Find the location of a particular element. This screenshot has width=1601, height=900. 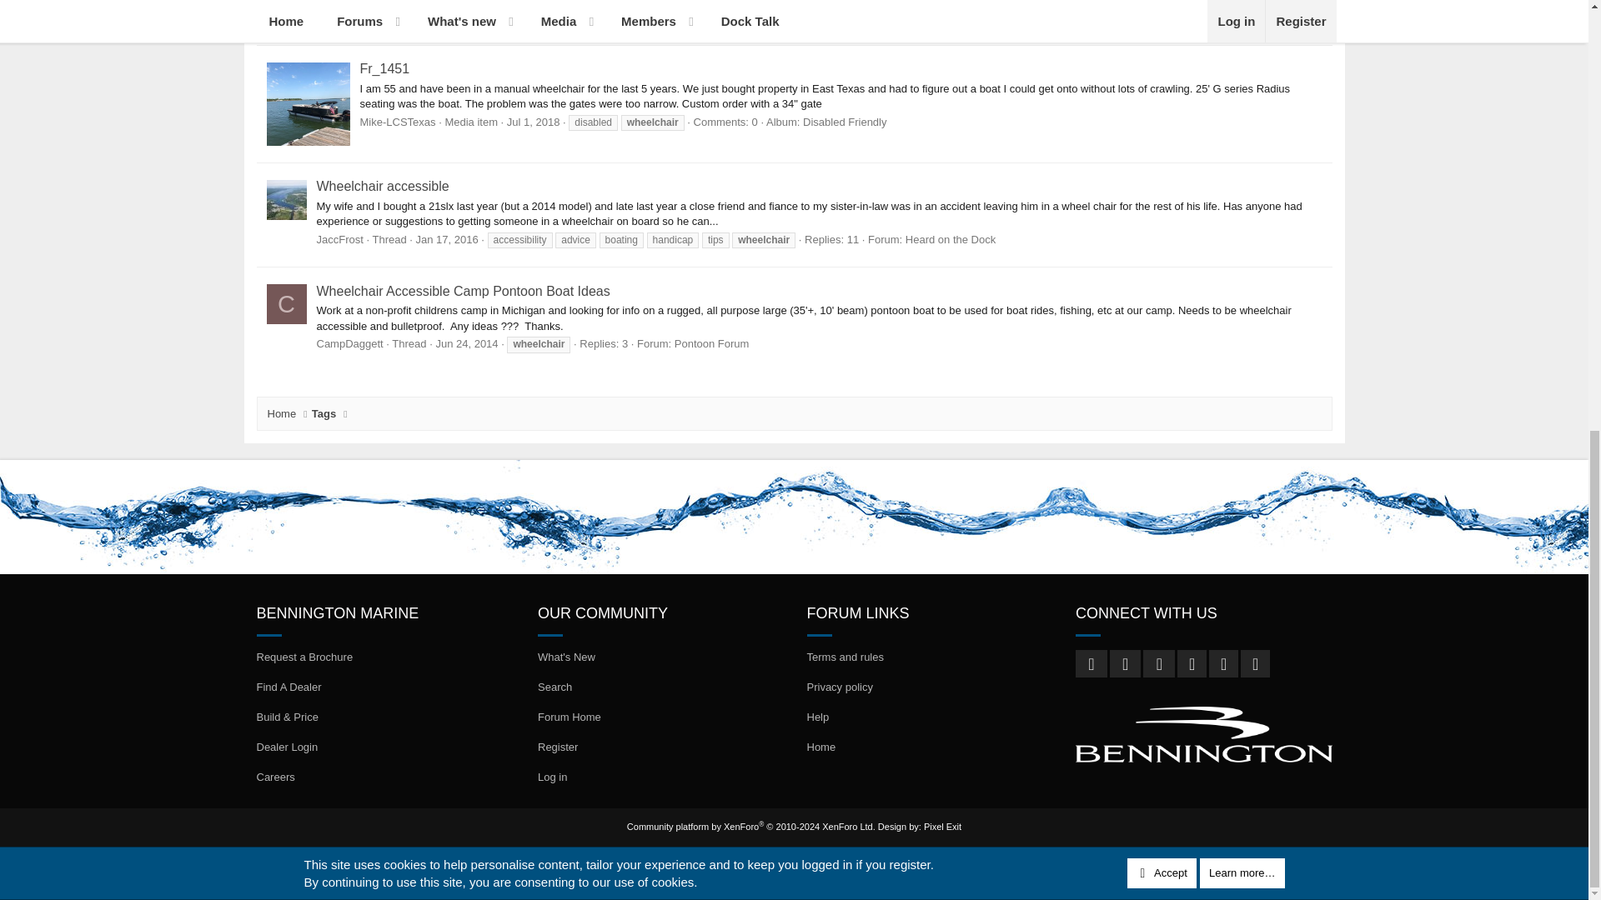

Jul 1, 2018 at 12:10 AM is located at coordinates (534, 122).